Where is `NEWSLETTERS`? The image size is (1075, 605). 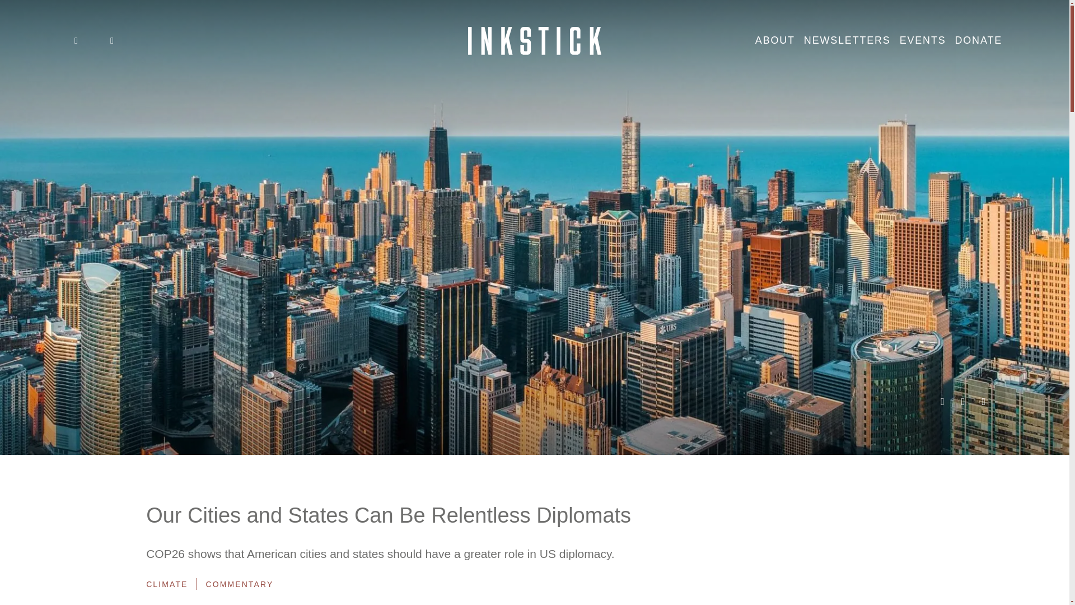 NEWSLETTERS is located at coordinates (848, 40).